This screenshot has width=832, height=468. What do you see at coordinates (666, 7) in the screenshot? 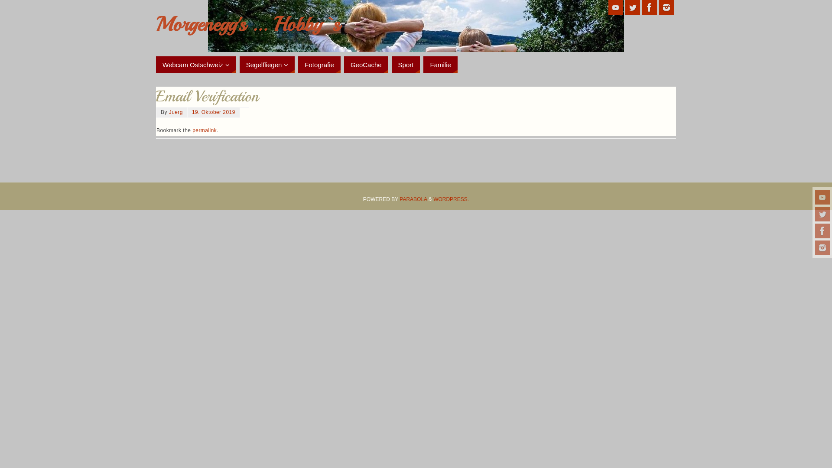
I see `Instagramm` at bounding box center [666, 7].